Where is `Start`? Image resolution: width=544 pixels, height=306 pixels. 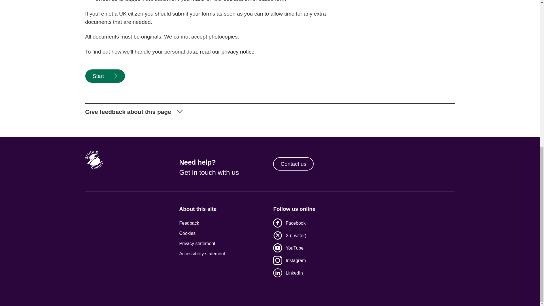 Start is located at coordinates (105, 76).